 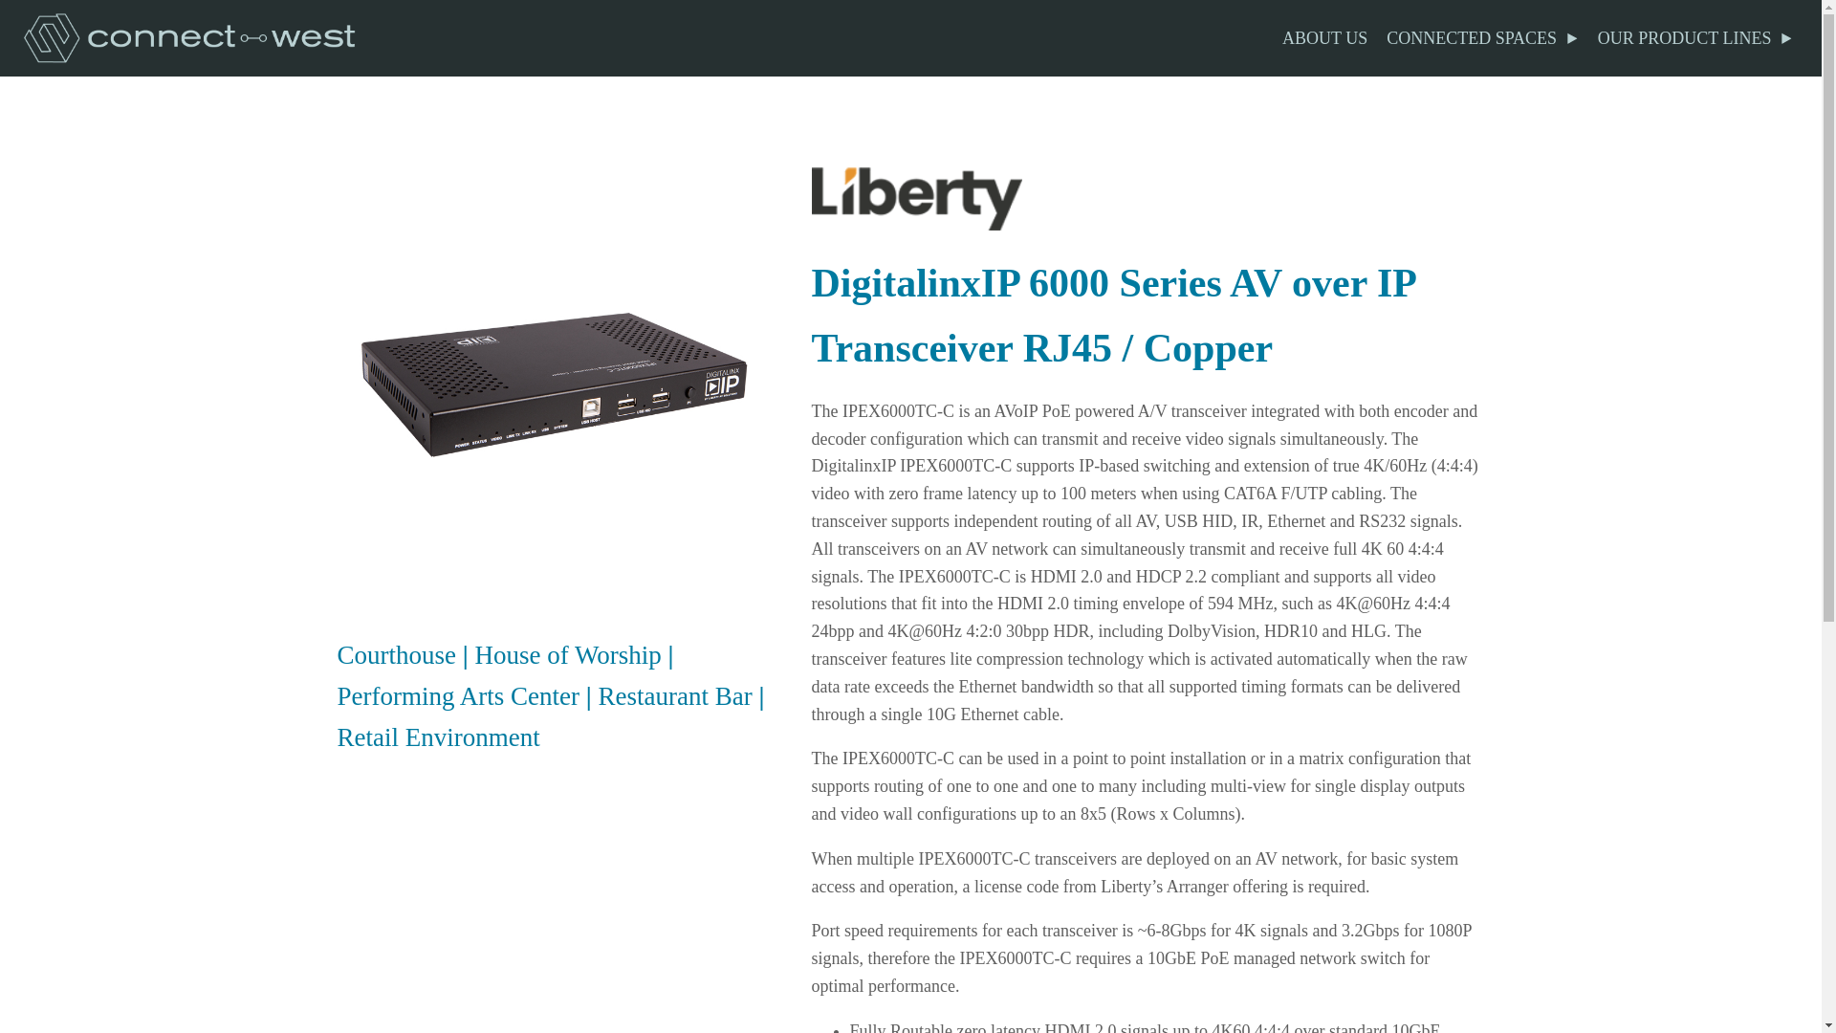 I want to click on CONNECTED SPACES, so click(x=1481, y=38).